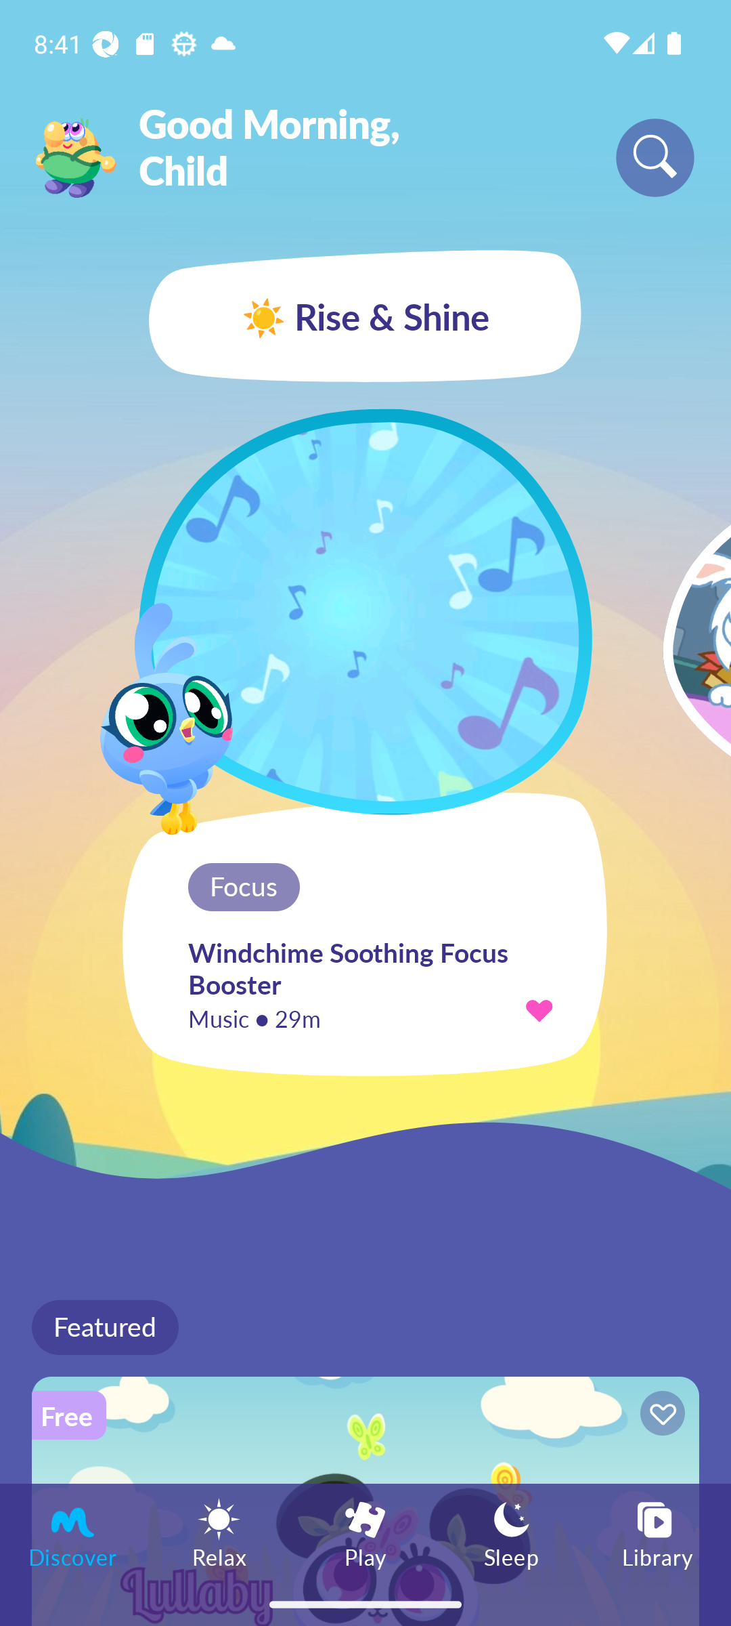  What do you see at coordinates (539, 1009) in the screenshot?
I see `action` at bounding box center [539, 1009].